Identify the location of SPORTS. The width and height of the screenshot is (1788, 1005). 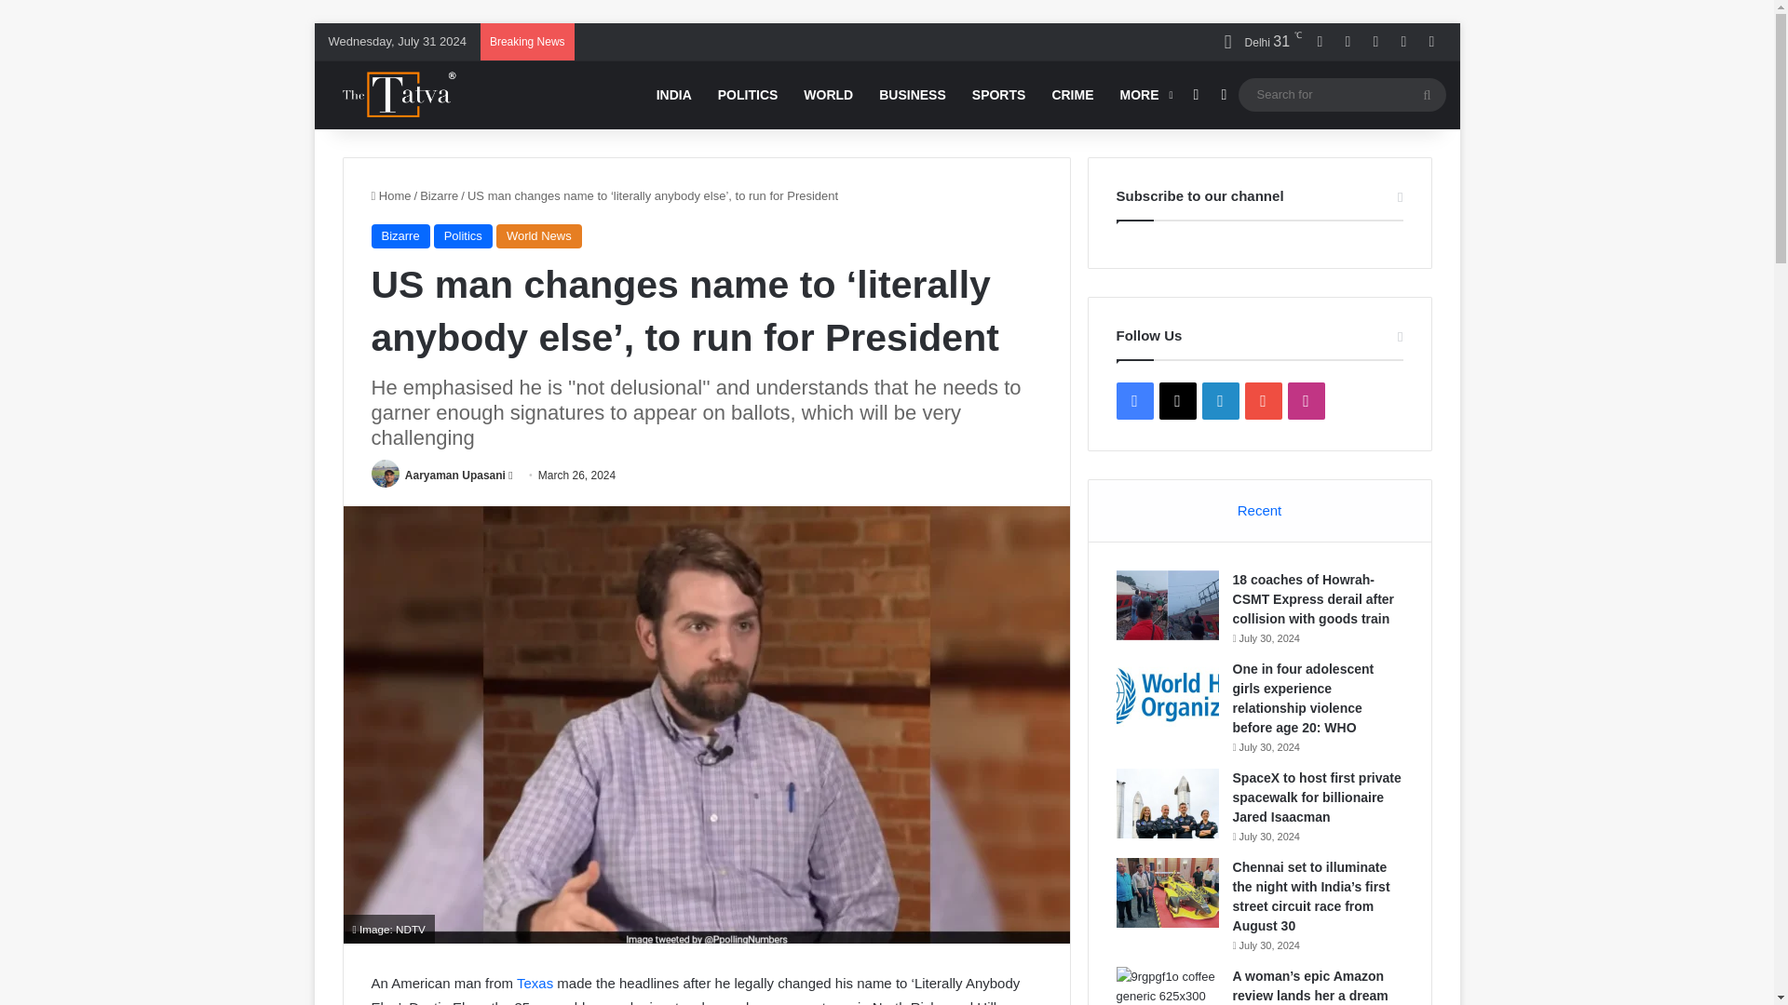
(998, 95).